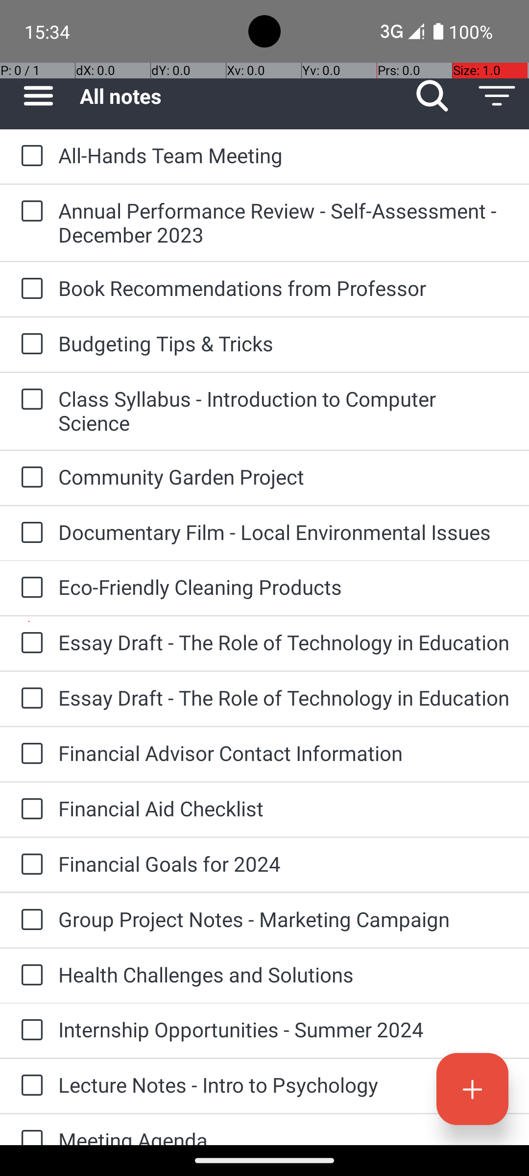  Describe the element at coordinates (497, 96) in the screenshot. I see `Sort notes by` at that location.